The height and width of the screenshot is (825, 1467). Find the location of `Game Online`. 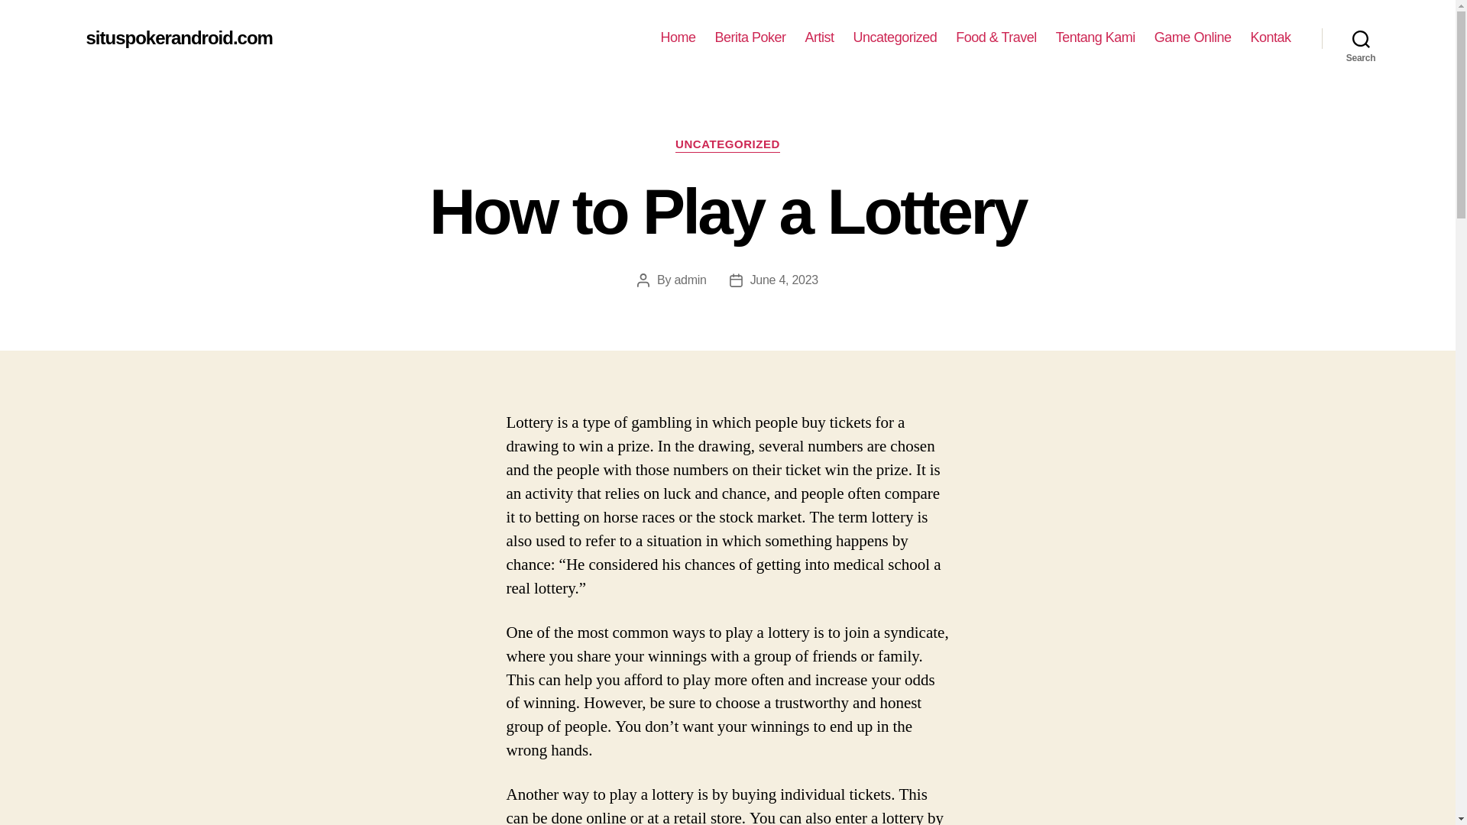

Game Online is located at coordinates (1193, 37).